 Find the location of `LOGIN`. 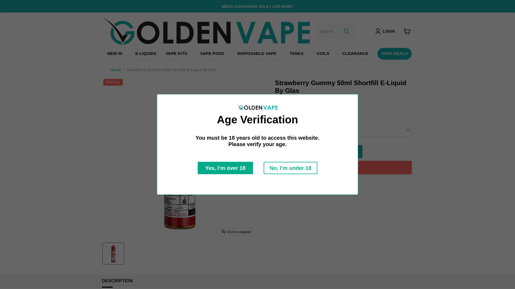

LOGIN is located at coordinates (389, 31).